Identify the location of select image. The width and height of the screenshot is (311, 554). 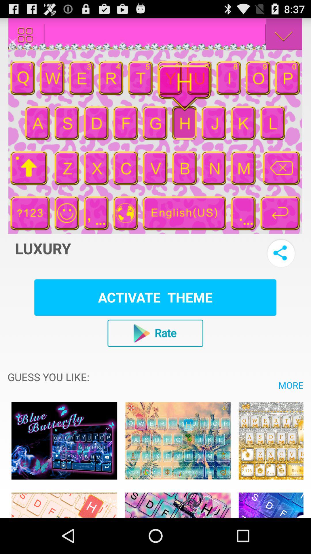
(64, 502).